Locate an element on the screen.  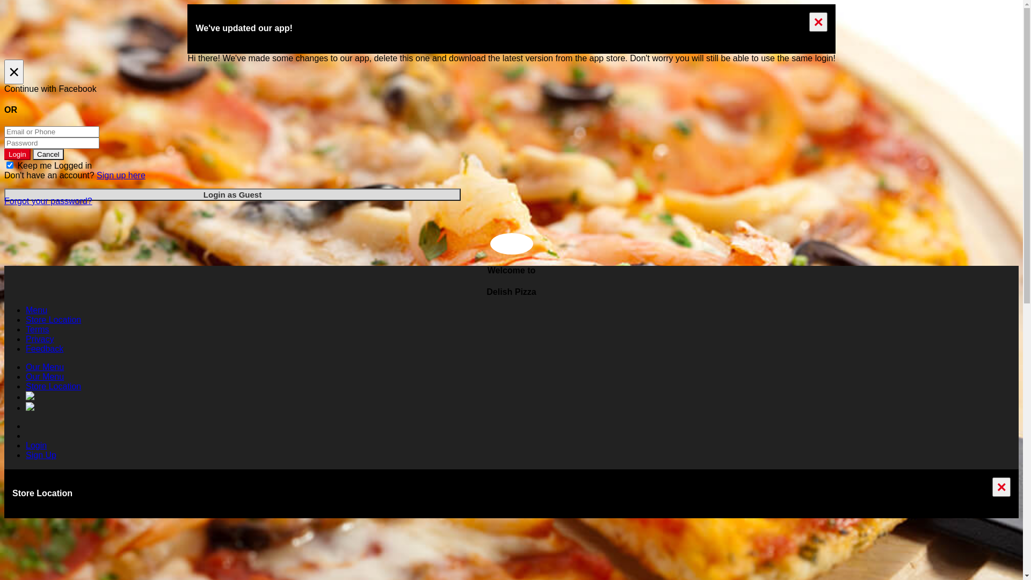
Feedback is located at coordinates (45, 349).